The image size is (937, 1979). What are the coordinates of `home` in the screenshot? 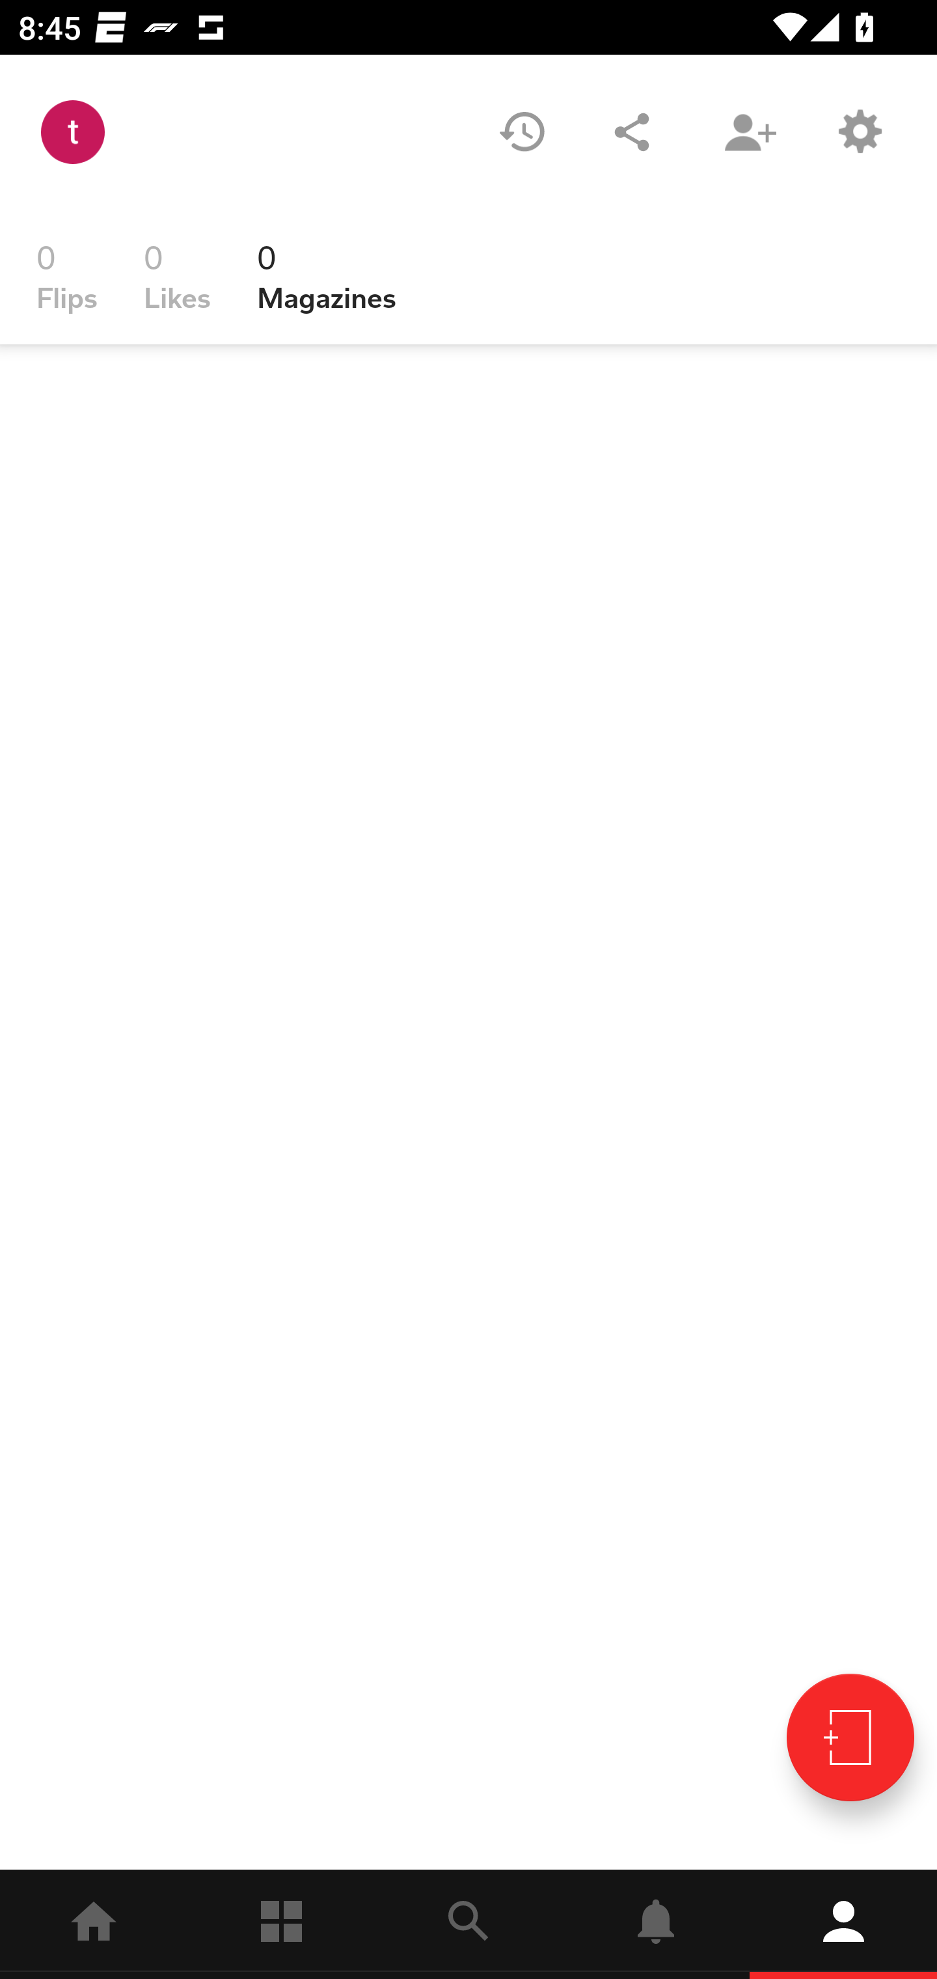 It's located at (94, 1924).